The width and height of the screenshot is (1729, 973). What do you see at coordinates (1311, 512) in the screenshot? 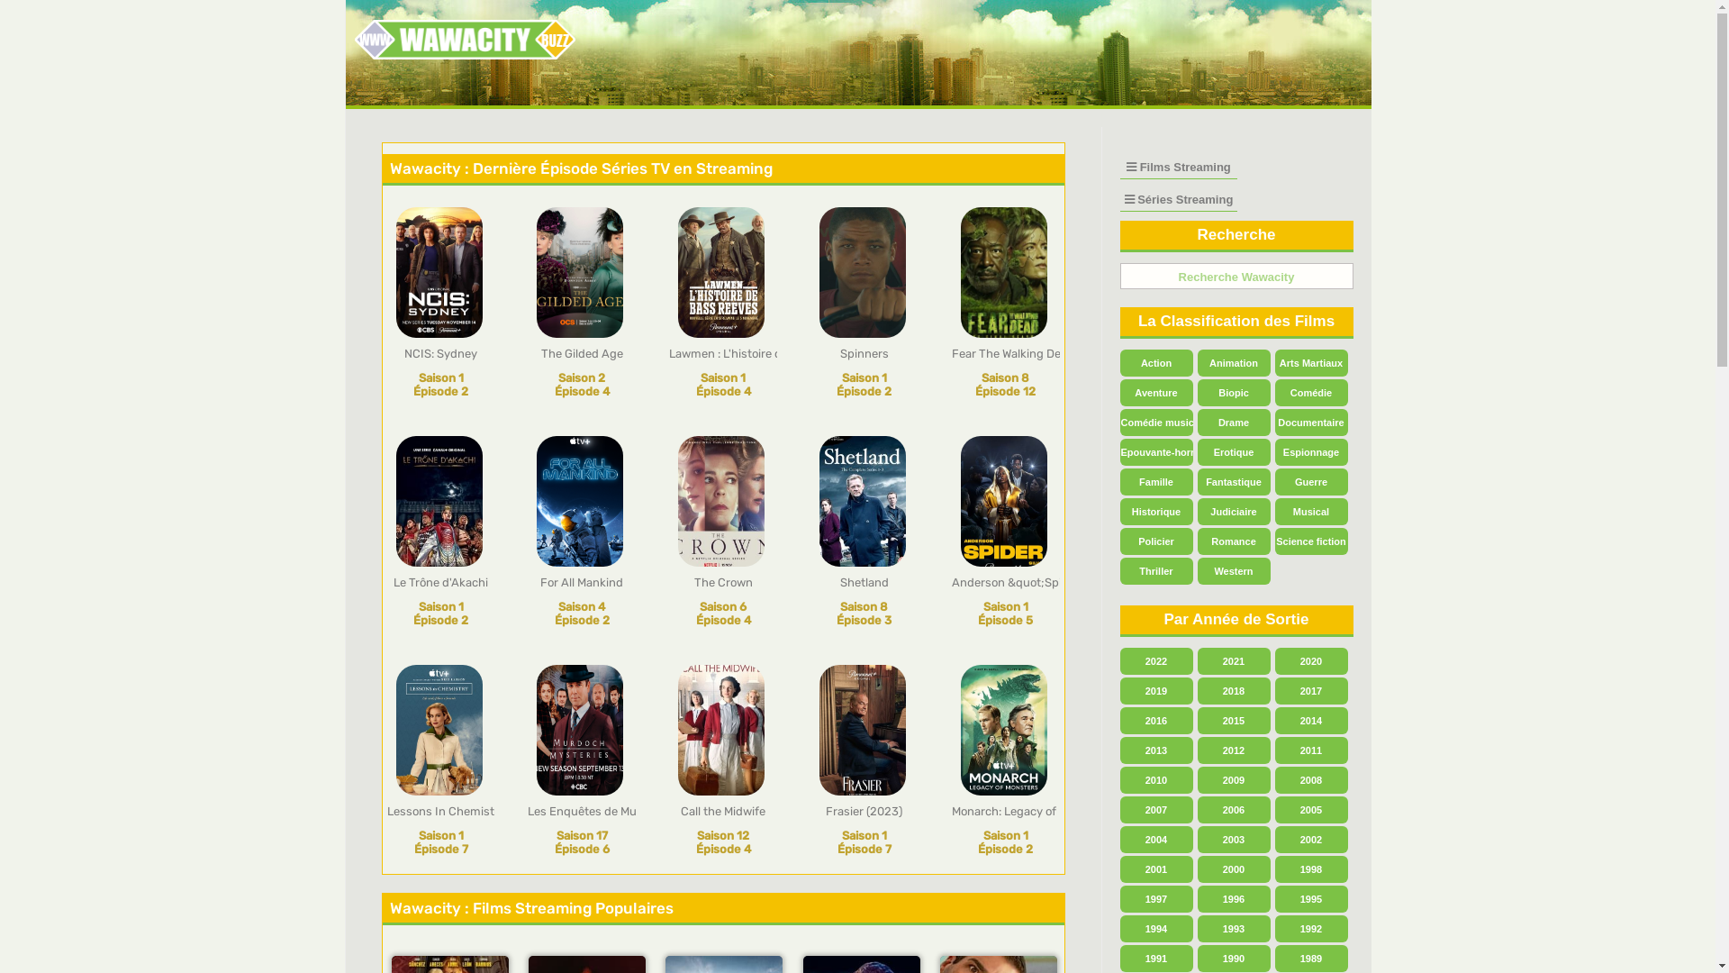
I see `Musical` at bounding box center [1311, 512].